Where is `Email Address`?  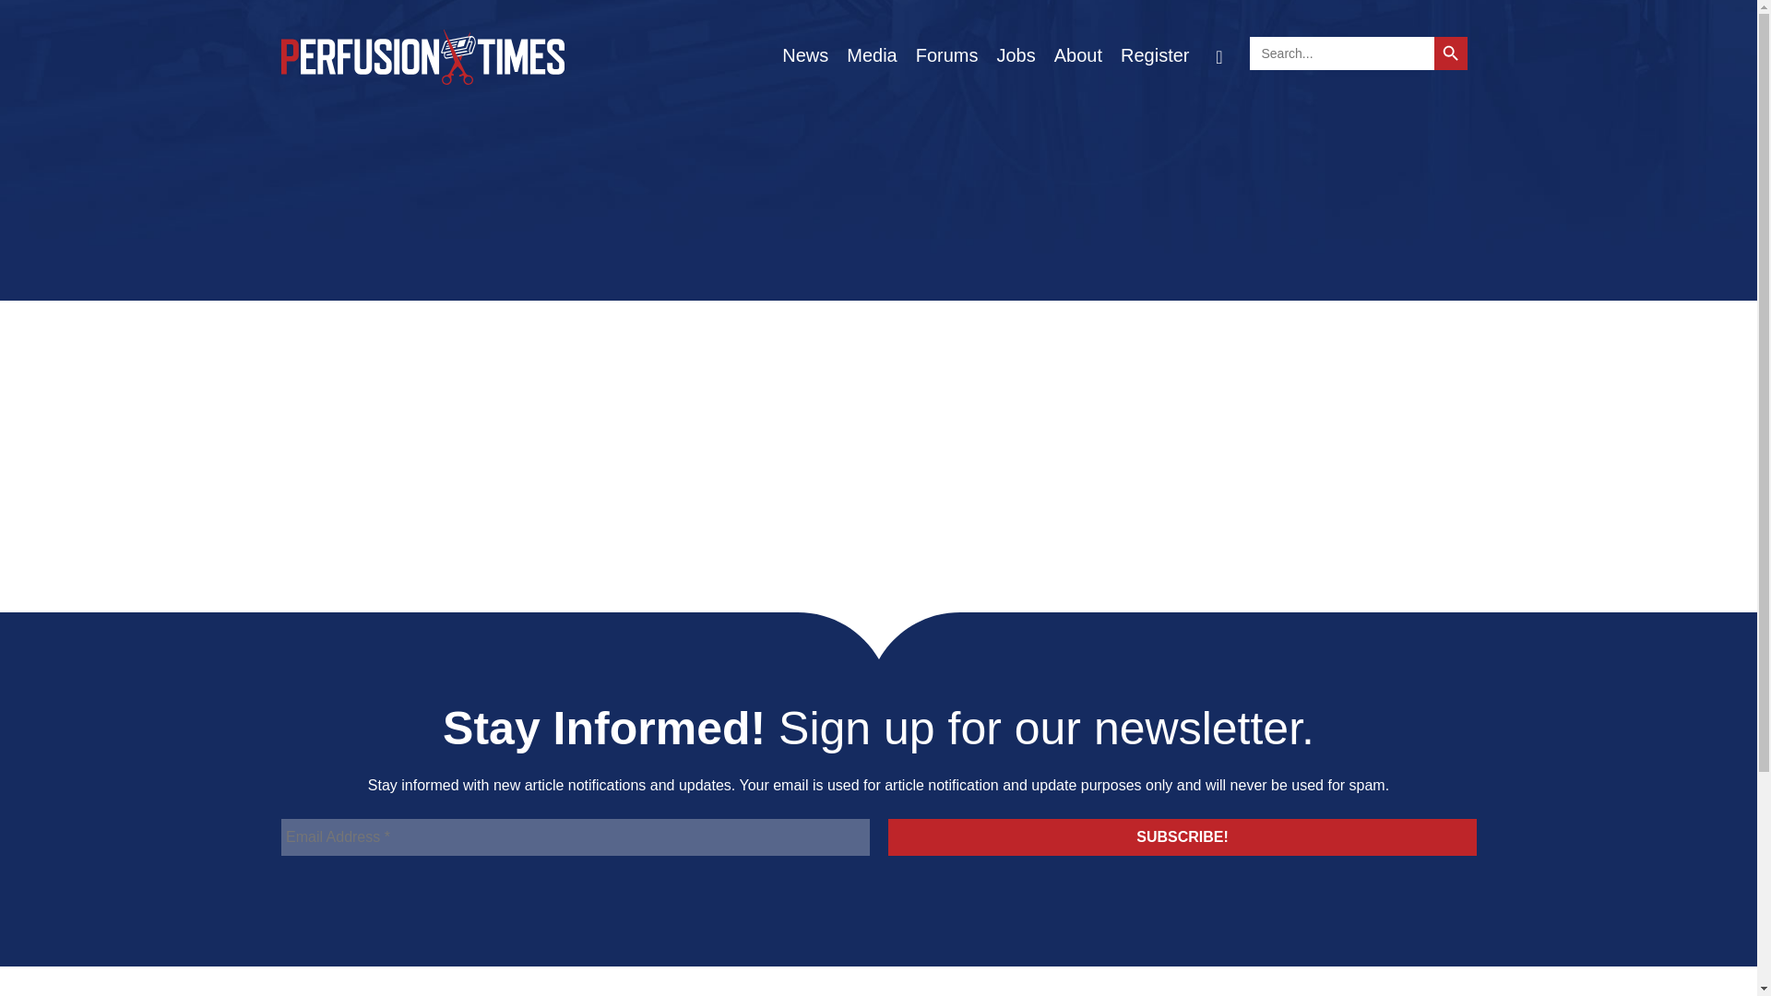
Email Address is located at coordinates (574, 836).